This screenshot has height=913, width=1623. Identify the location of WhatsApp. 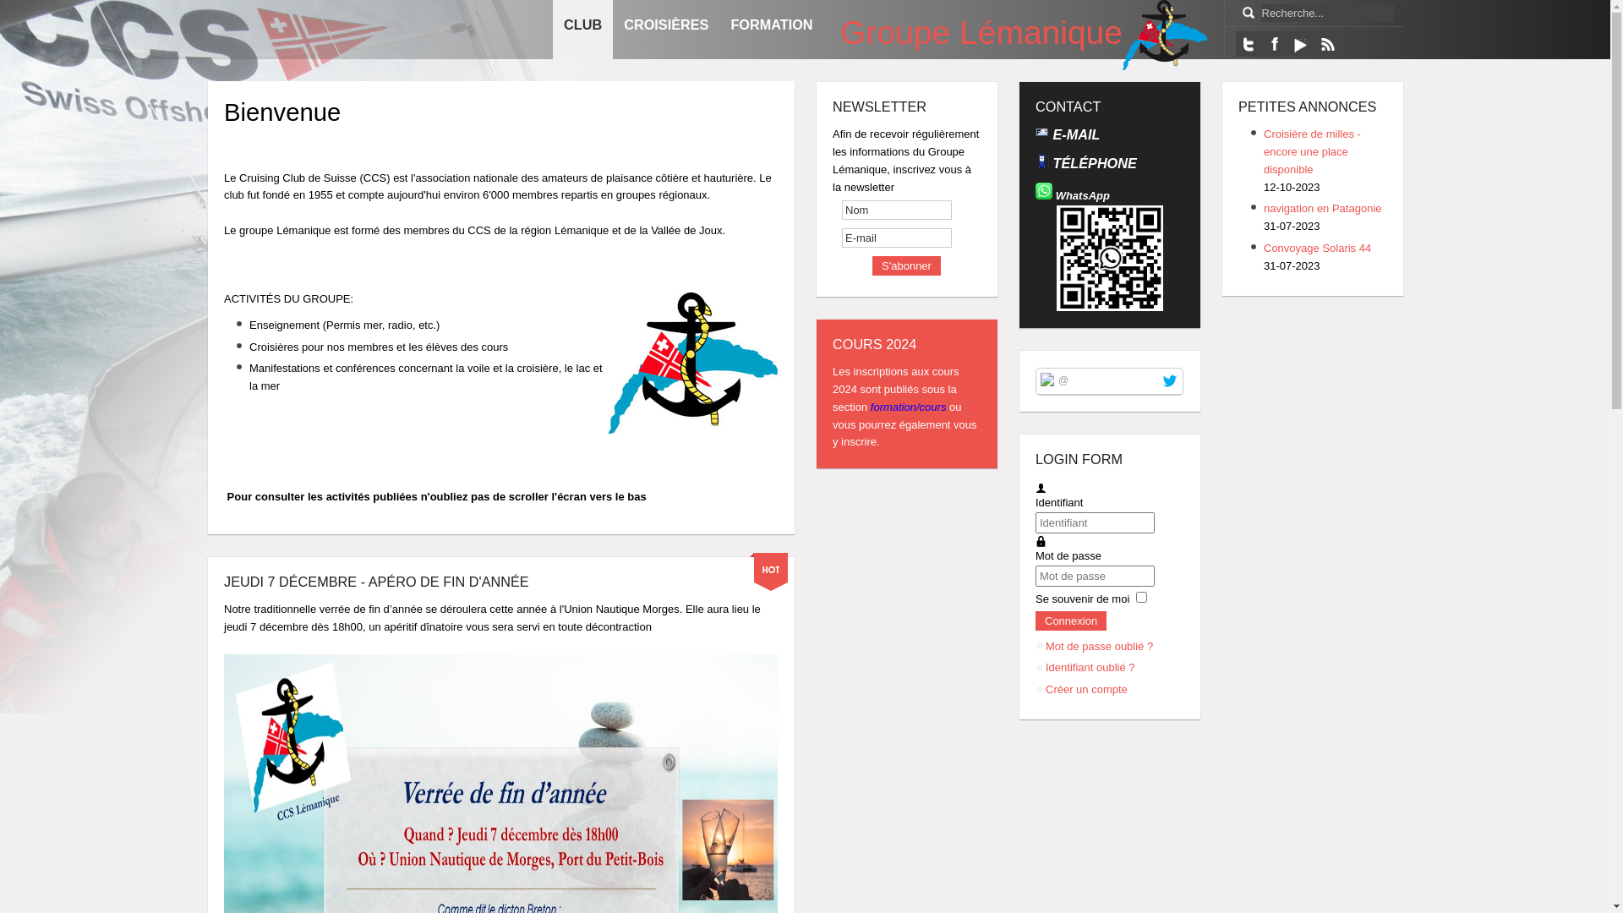
(1083, 196).